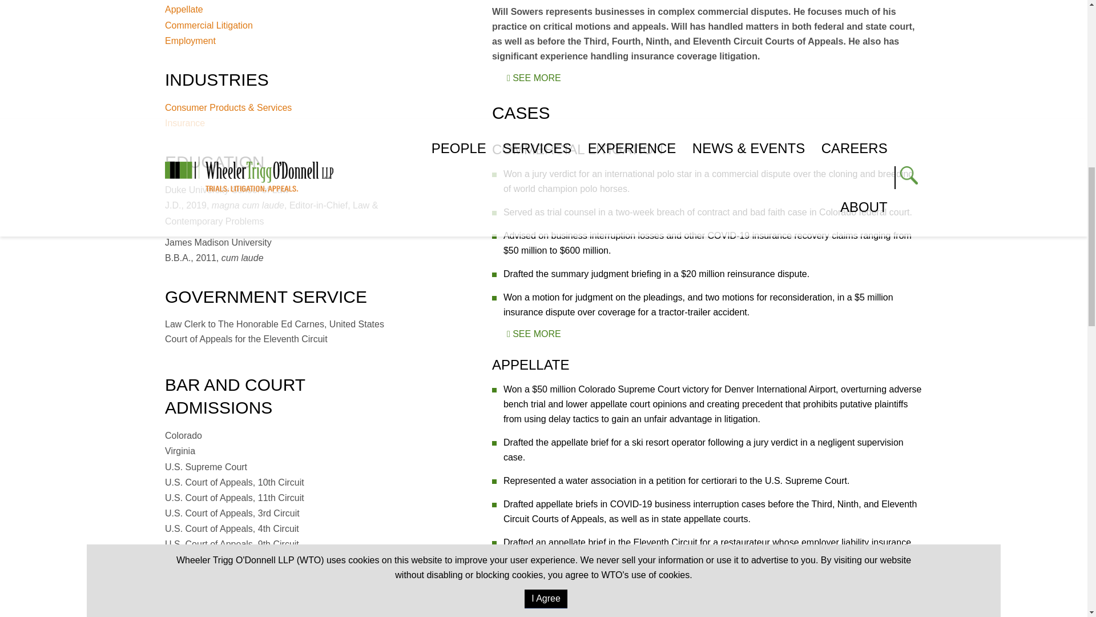 This screenshot has height=617, width=1096. What do you see at coordinates (533, 334) in the screenshot?
I see `SEE MORE` at bounding box center [533, 334].